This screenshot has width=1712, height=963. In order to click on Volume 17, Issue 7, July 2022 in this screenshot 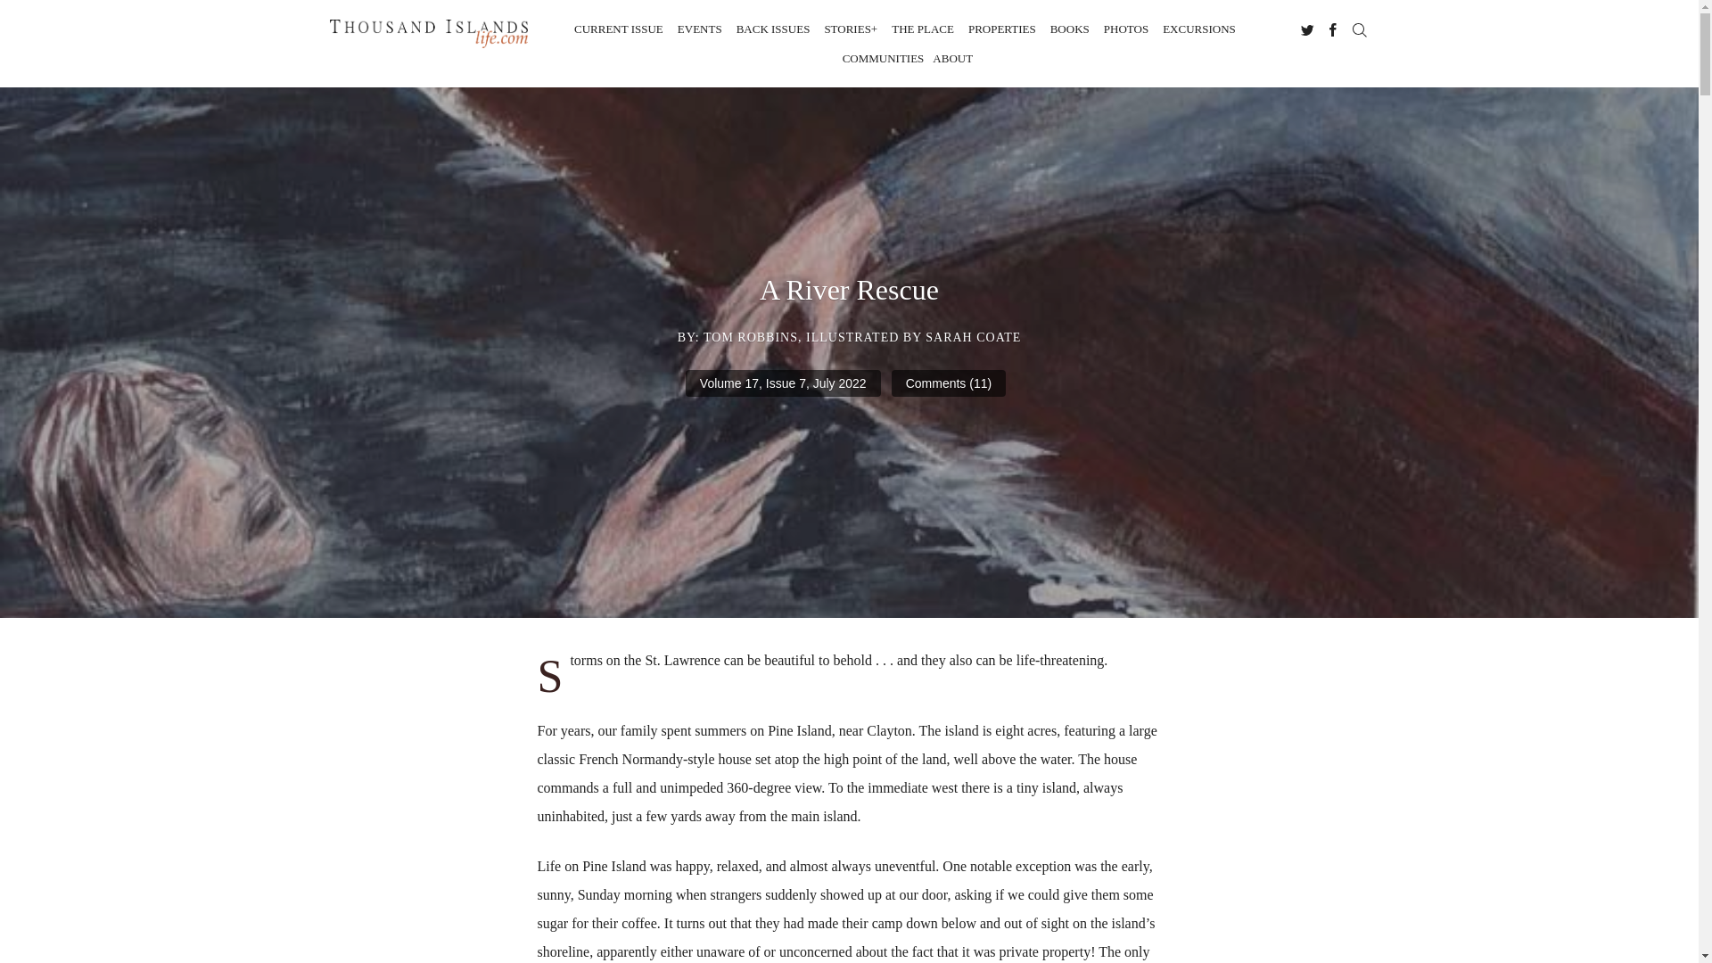, I will do `click(783, 383)`.